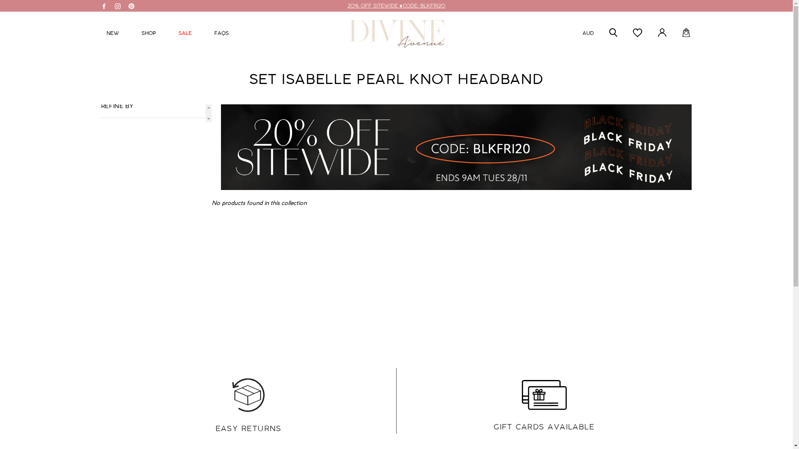  What do you see at coordinates (0, 0) in the screenshot?
I see `Skip to content` at bounding box center [0, 0].